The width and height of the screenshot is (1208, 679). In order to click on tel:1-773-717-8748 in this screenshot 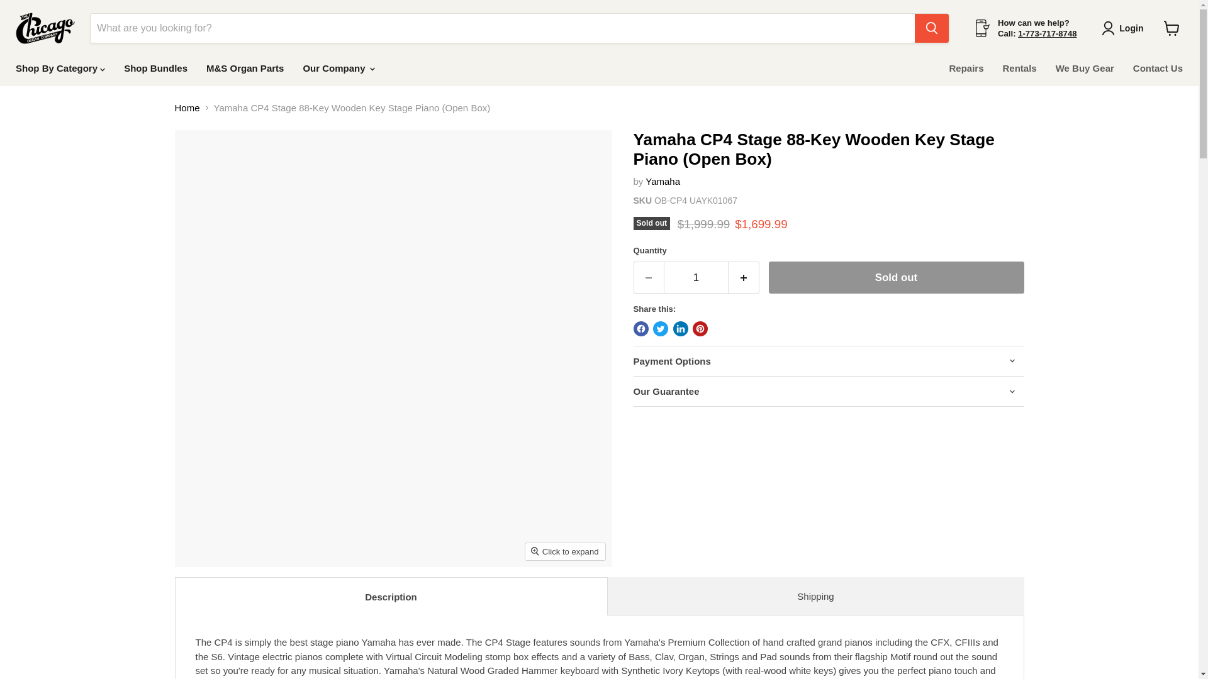, I will do `click(1047, 33)`.